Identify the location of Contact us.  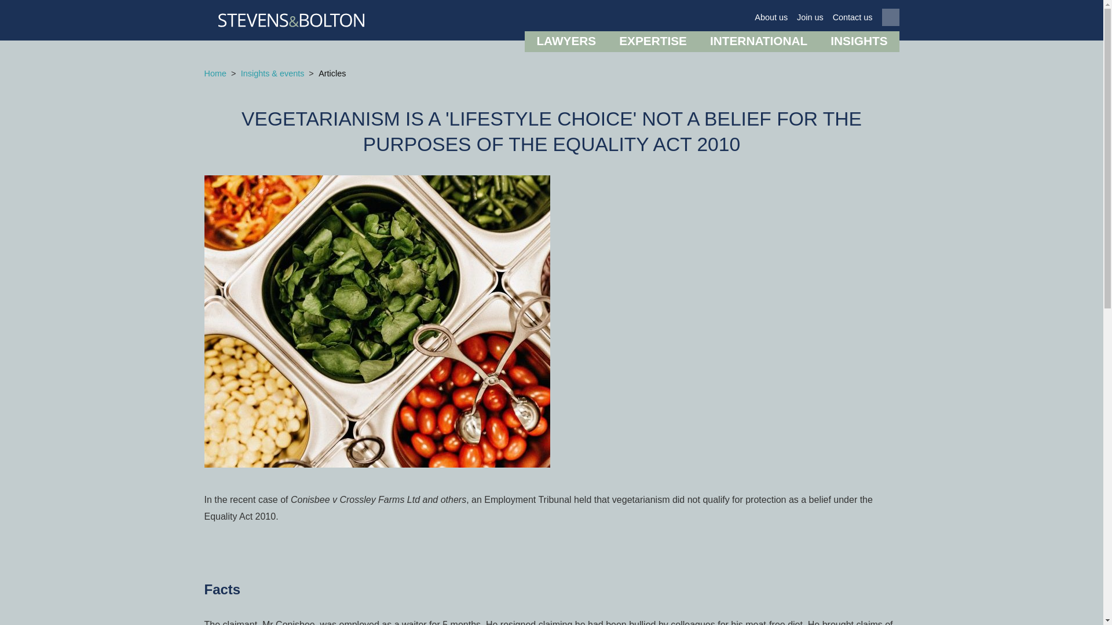
(853, 17).